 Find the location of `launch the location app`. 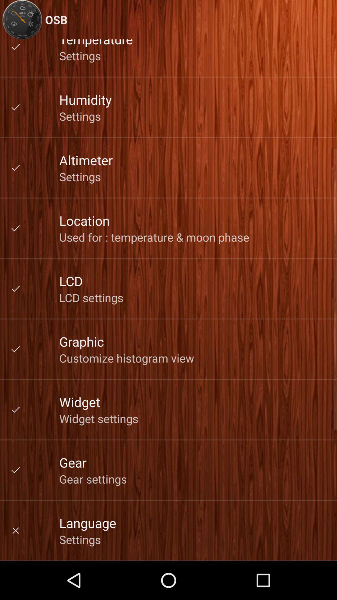

launch the location app is located at coordinates (84, 221).